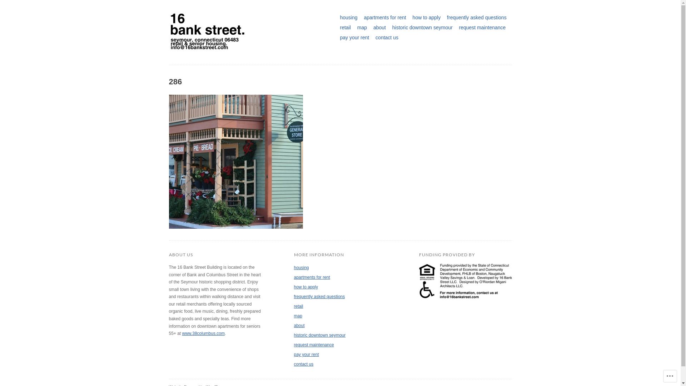  I want to click on retail, so click(298, 306).